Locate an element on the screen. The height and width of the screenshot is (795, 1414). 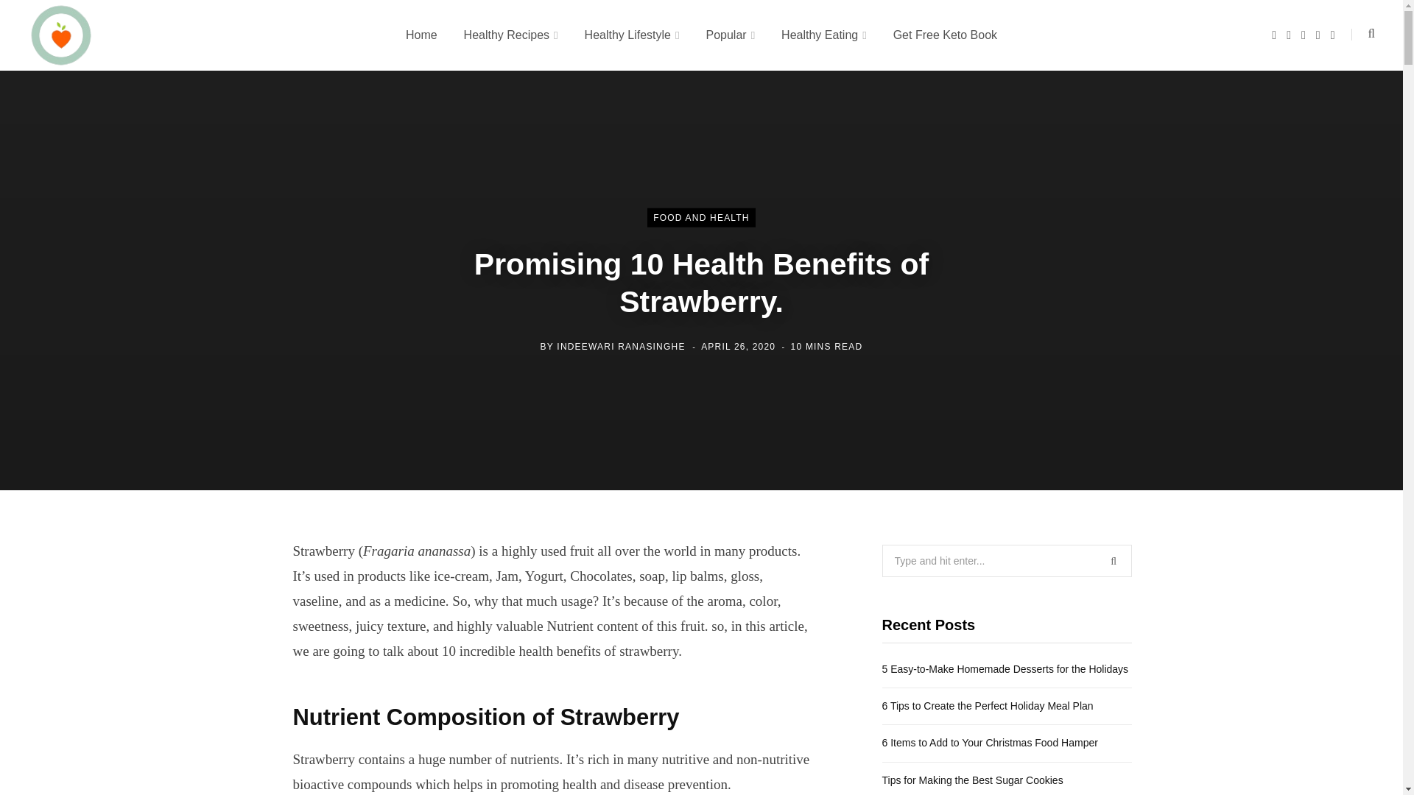
Healthy Lifestyle is located at coordinates (632, 35).